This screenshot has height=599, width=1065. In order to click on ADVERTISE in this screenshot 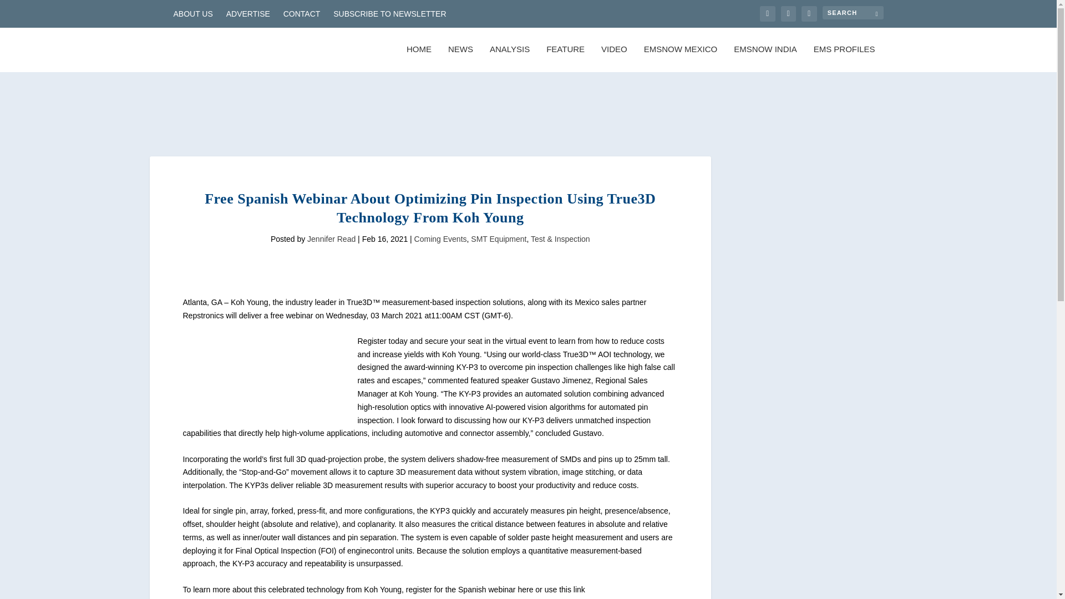, I will do `click(248, 13)`.